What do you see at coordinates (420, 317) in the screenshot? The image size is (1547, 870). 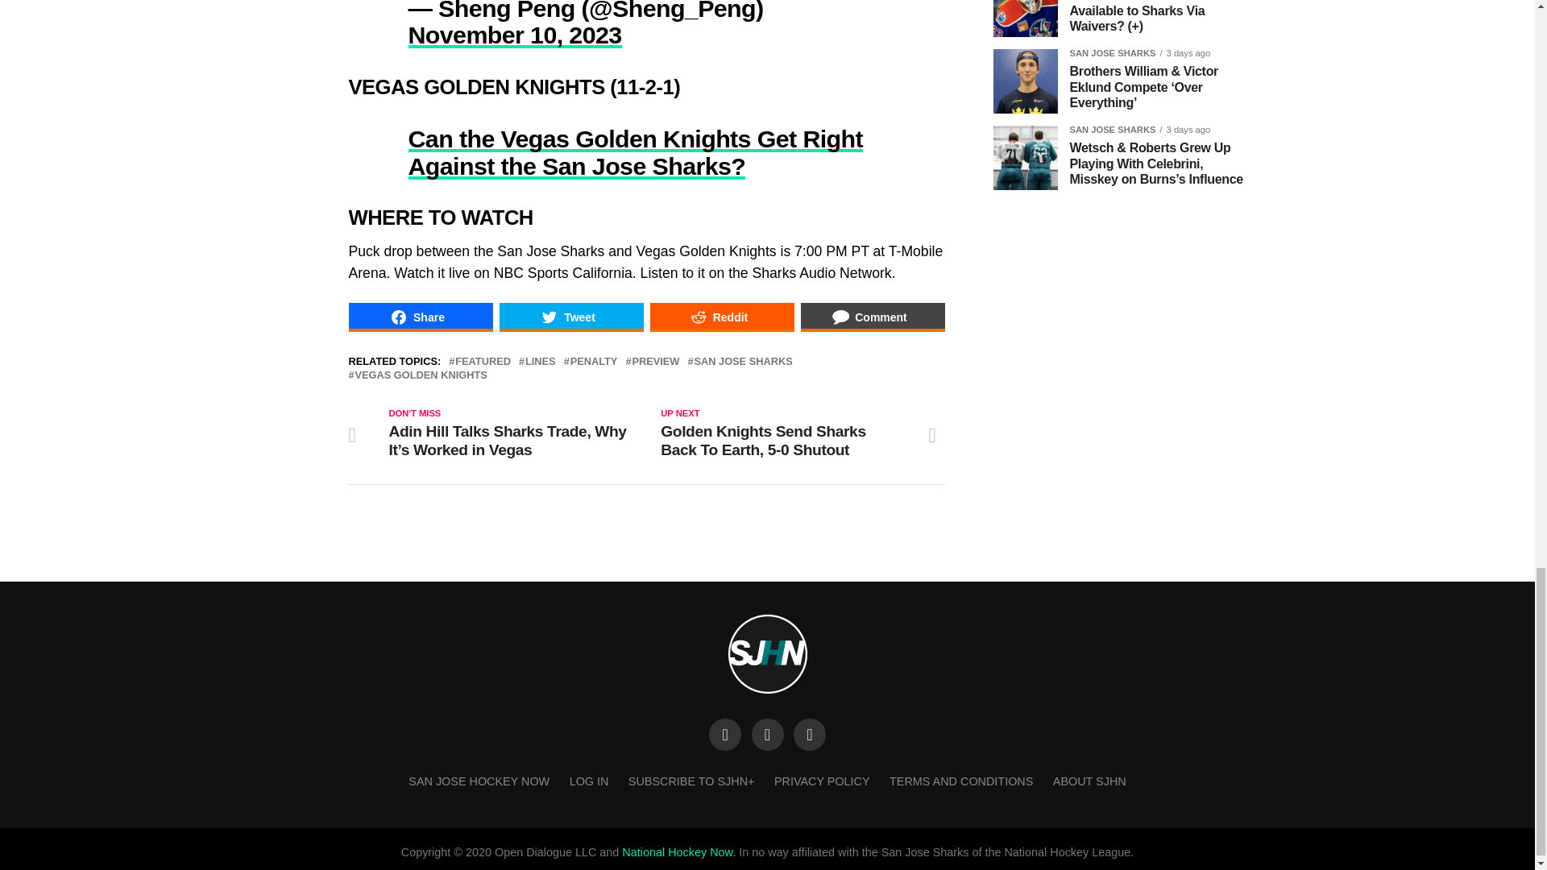 I see `Share on Share` at bounding box center [420, 317].